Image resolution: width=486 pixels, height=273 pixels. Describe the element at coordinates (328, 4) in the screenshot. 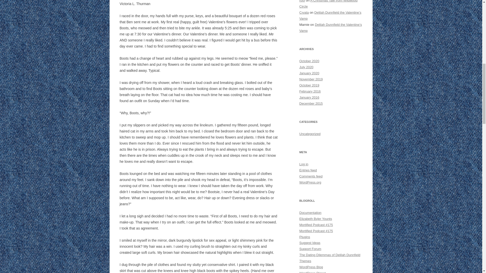

I see `A Christmas Tale from Wildwood Circle` at that location.